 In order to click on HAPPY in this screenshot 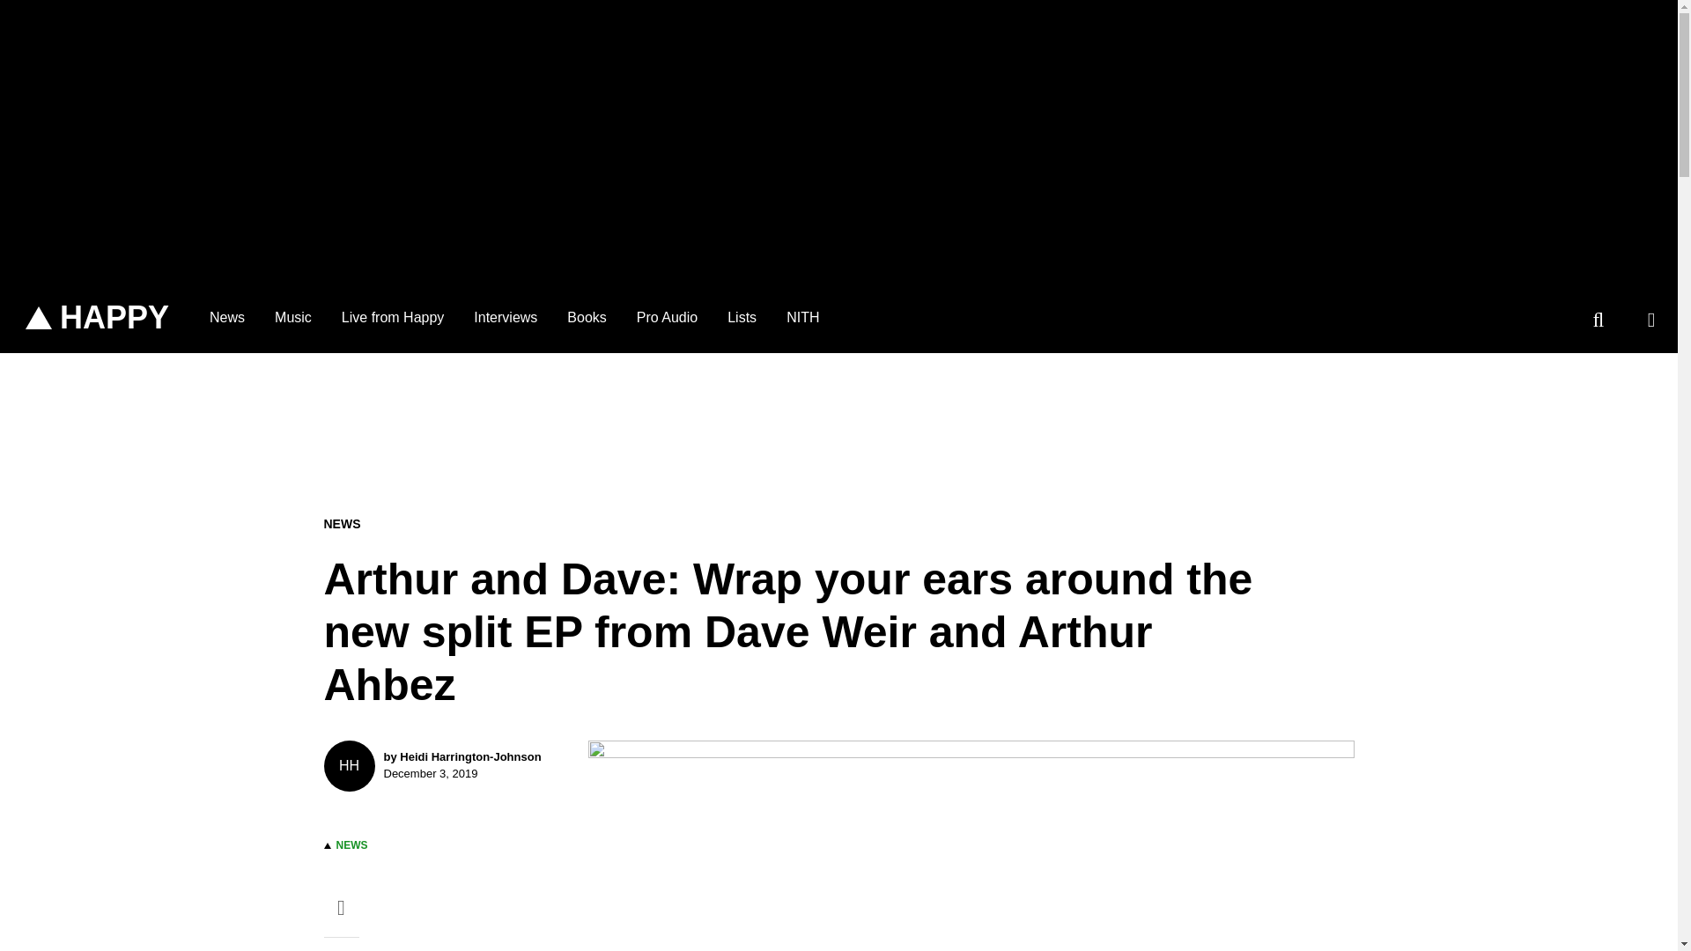, I will do `click(97, 318)`.